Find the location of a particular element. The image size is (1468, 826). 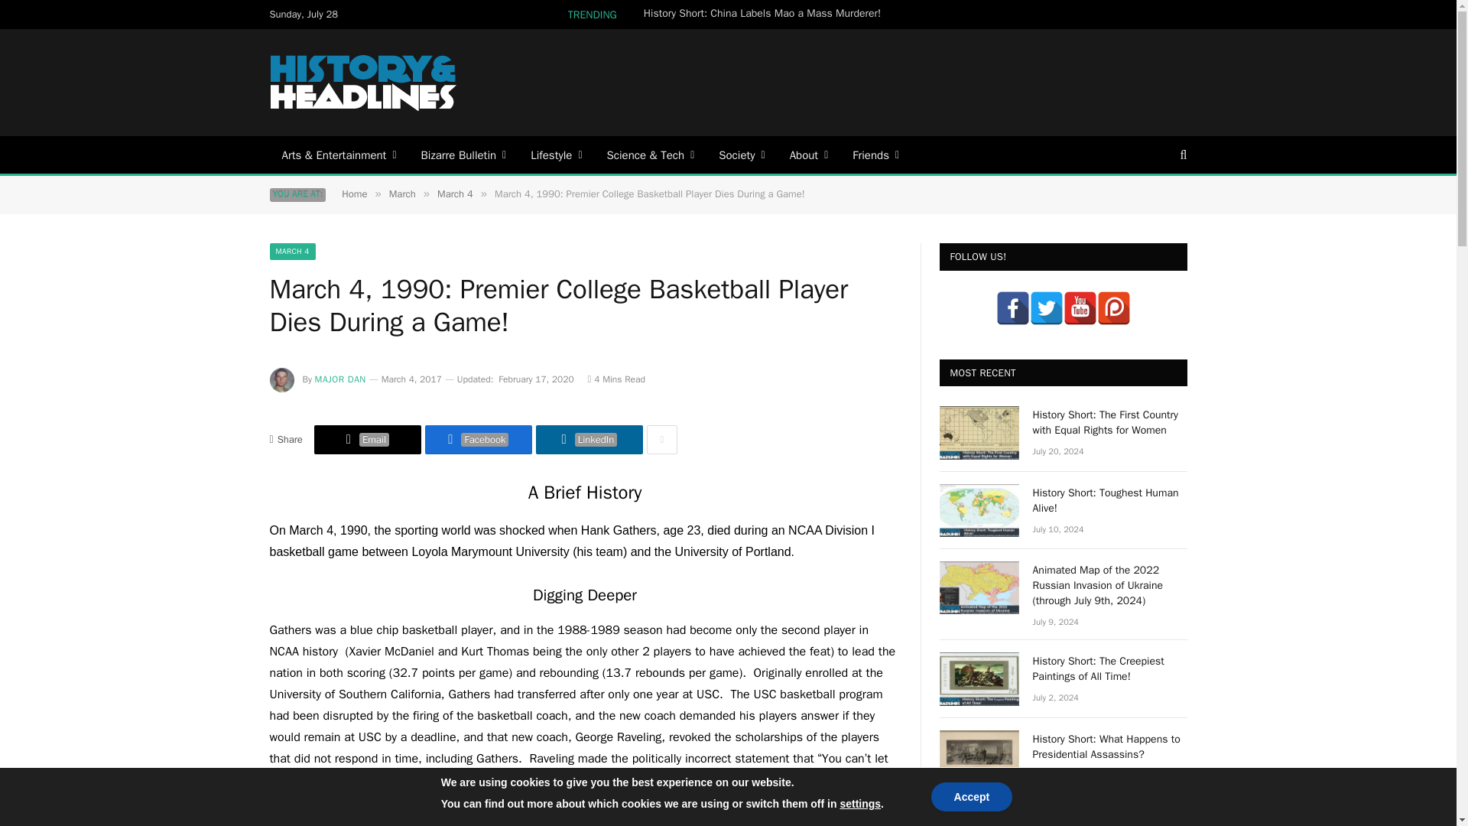

Advertisement is located at coordinates (908, 80).